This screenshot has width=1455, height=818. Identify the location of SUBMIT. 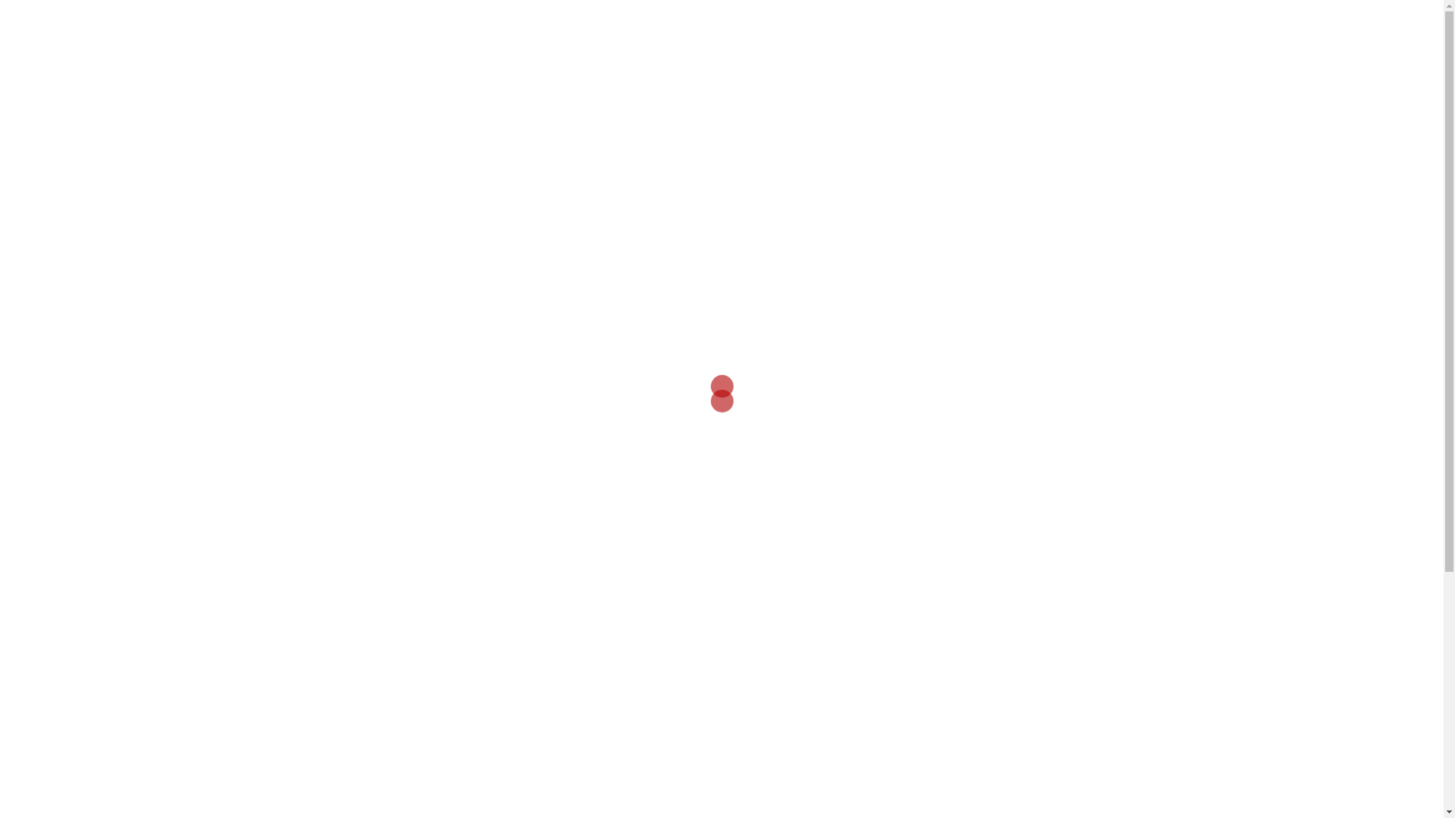
(336, 684).